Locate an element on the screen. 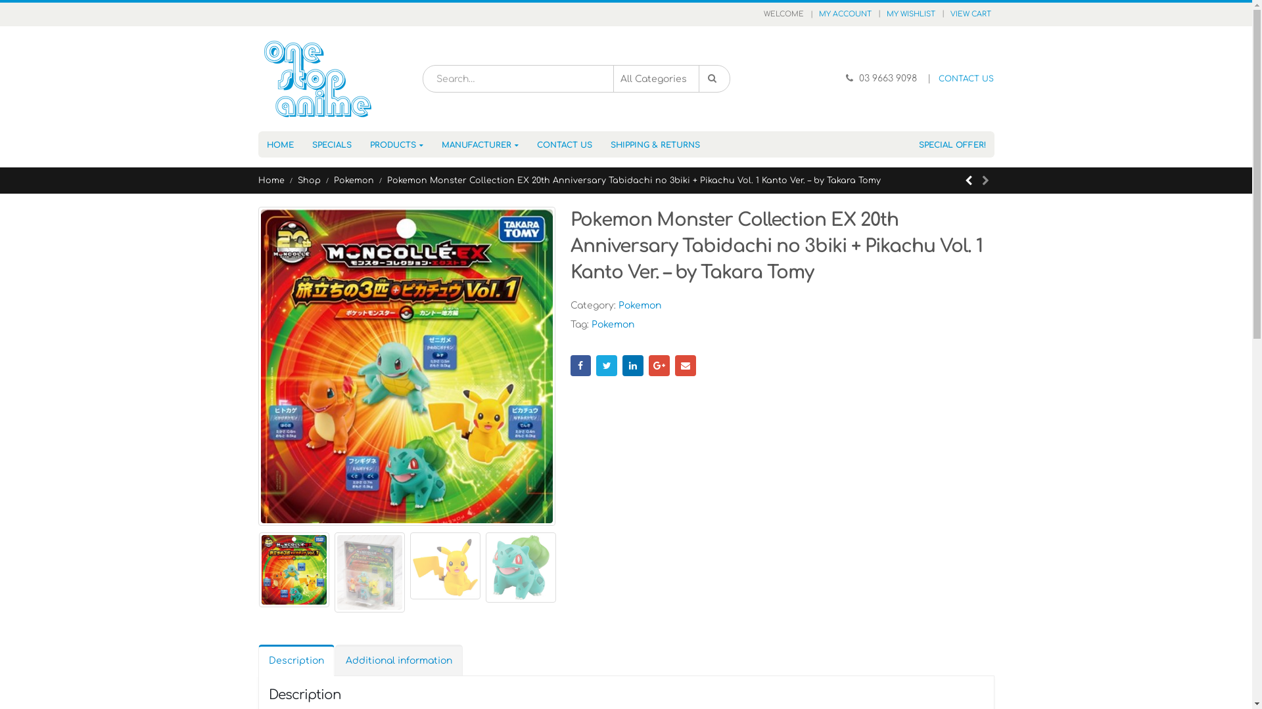 Image resolution: width=1262 pixels, height=709 pixels. SPECIAL OFFER! is located at coordinates (952, 144).